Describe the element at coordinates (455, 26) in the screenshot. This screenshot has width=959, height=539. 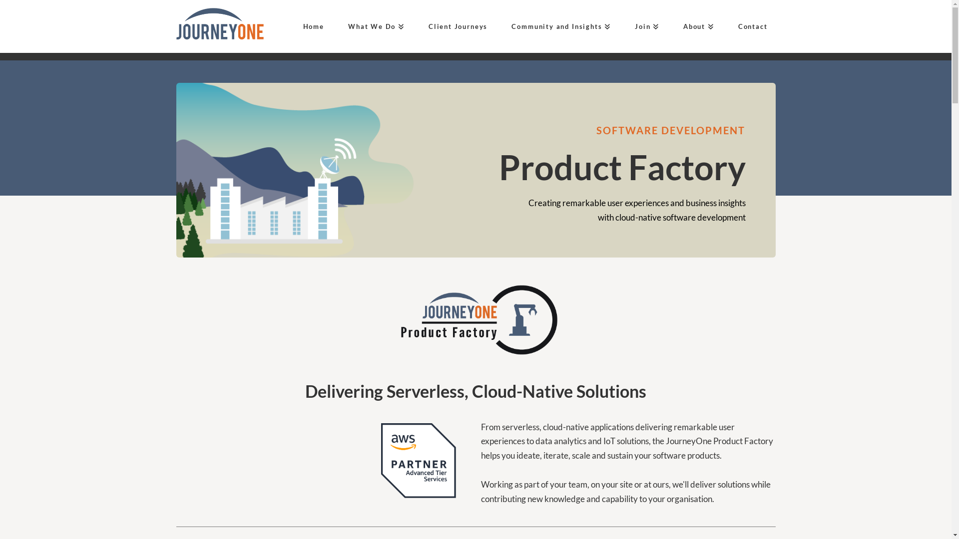
I see `Client Journeys` at that location.